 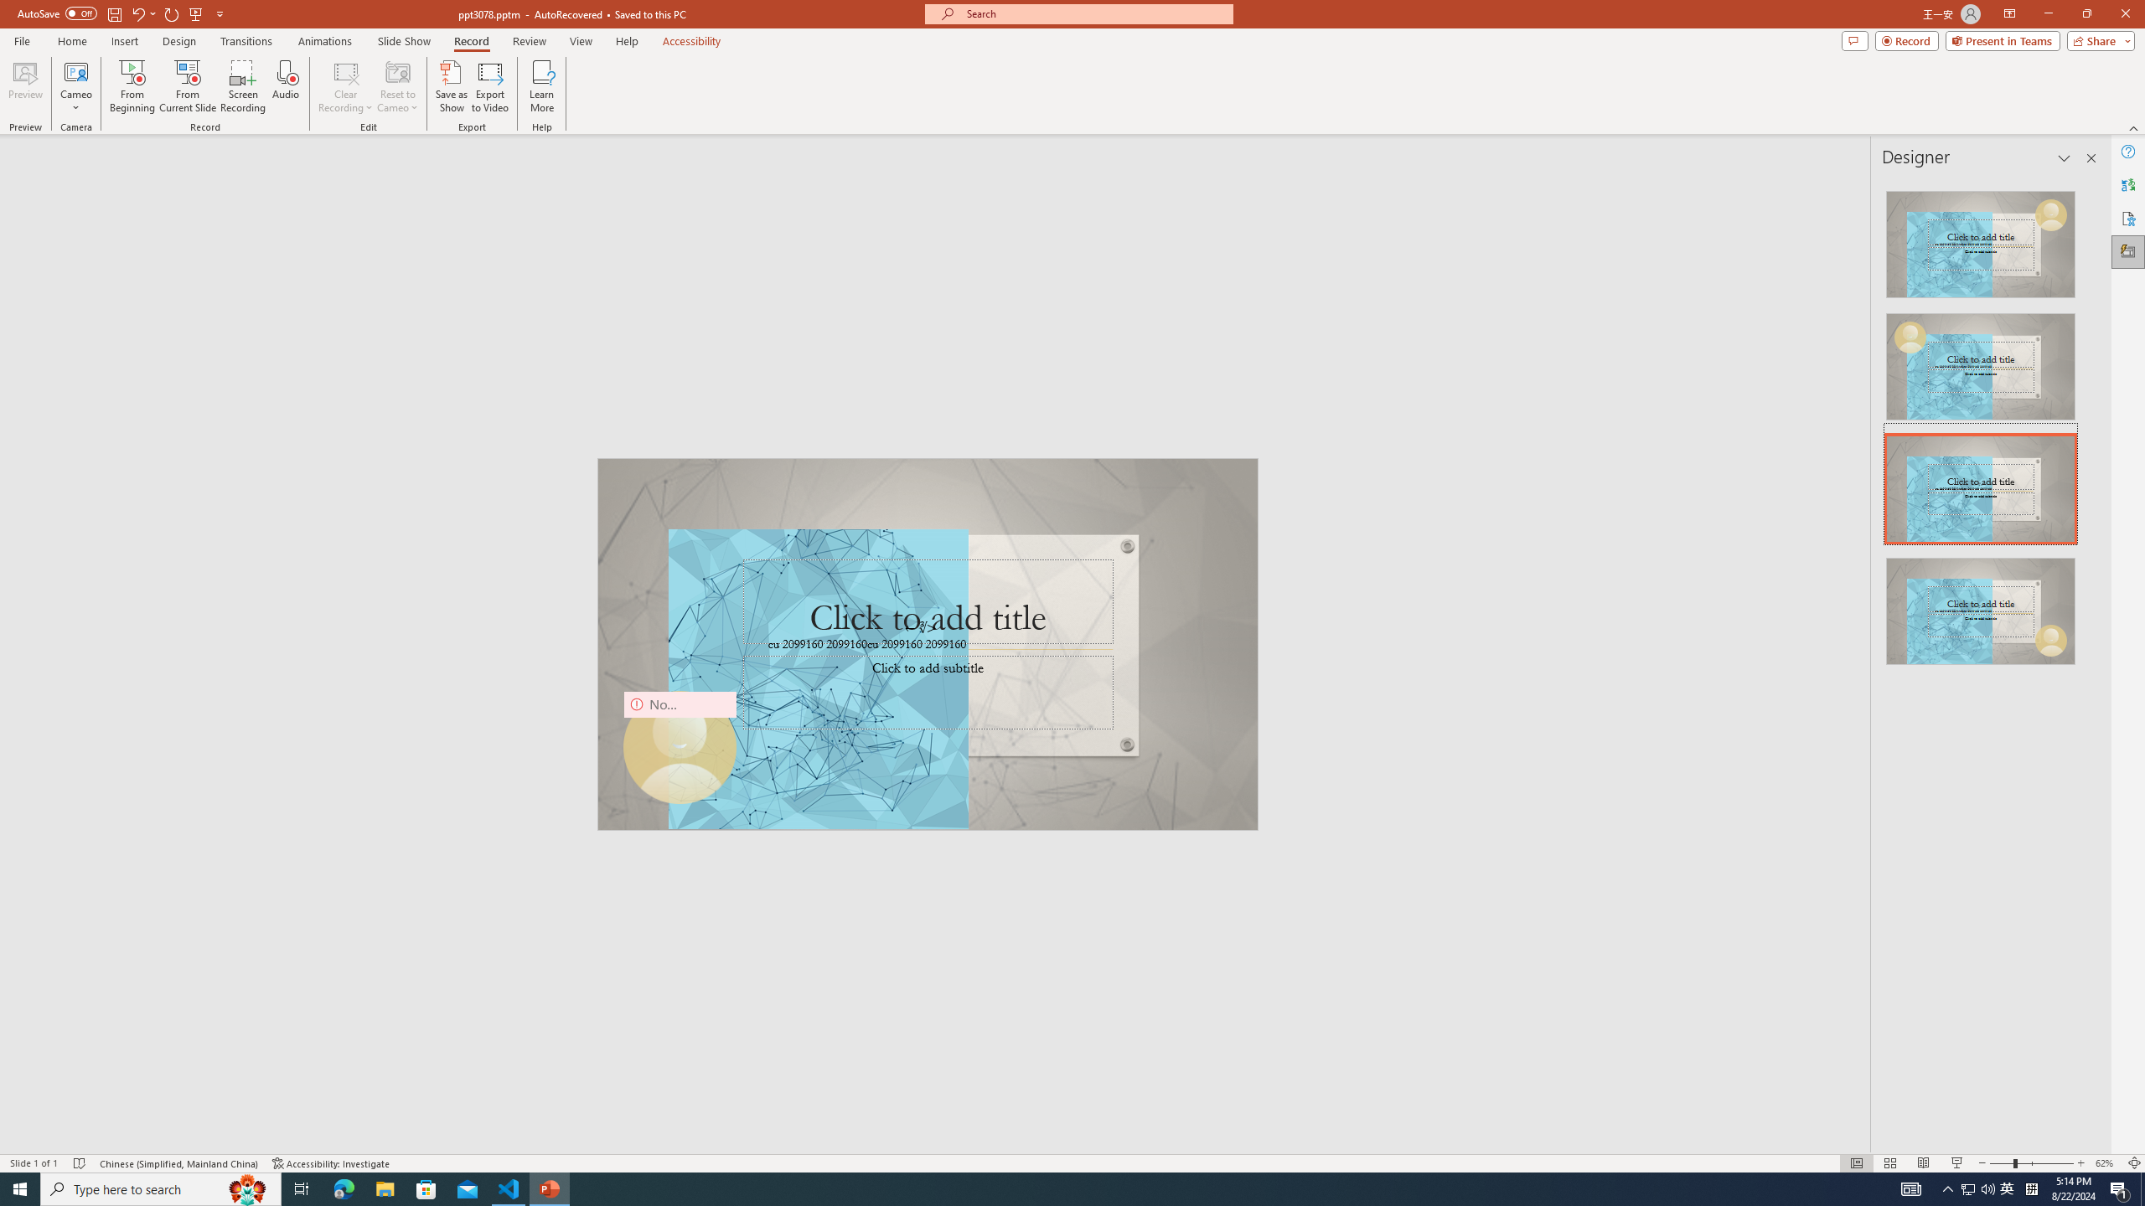 I want to click on Screen Recording, so click(x=243, y=86).